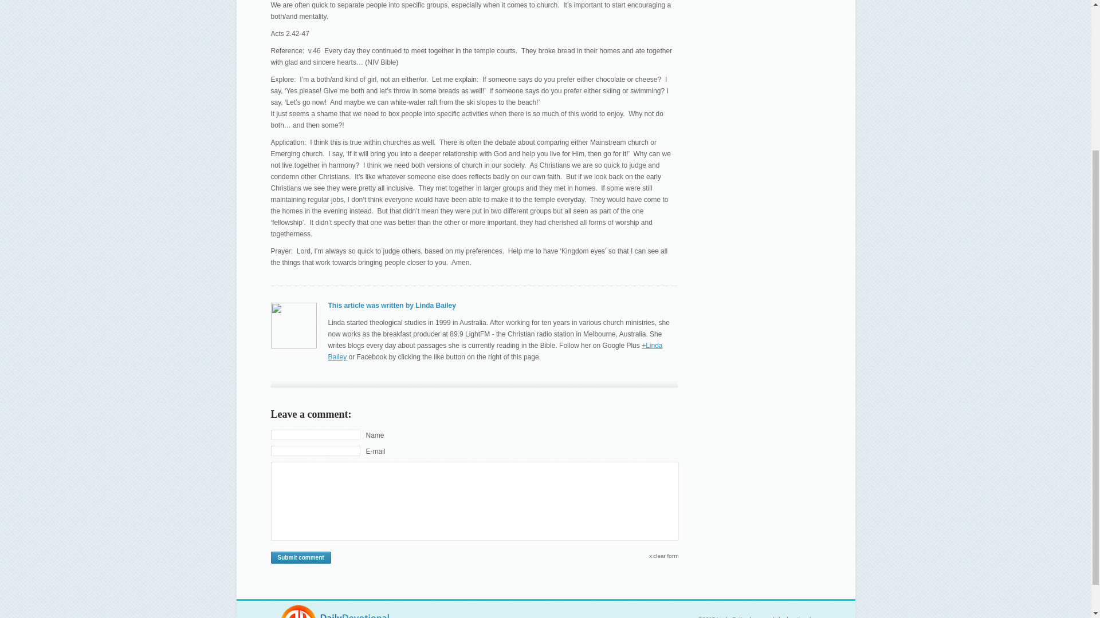  Describe the element at coordinates (300, 557) in the screenshot. I see `Submit comment` at that location.